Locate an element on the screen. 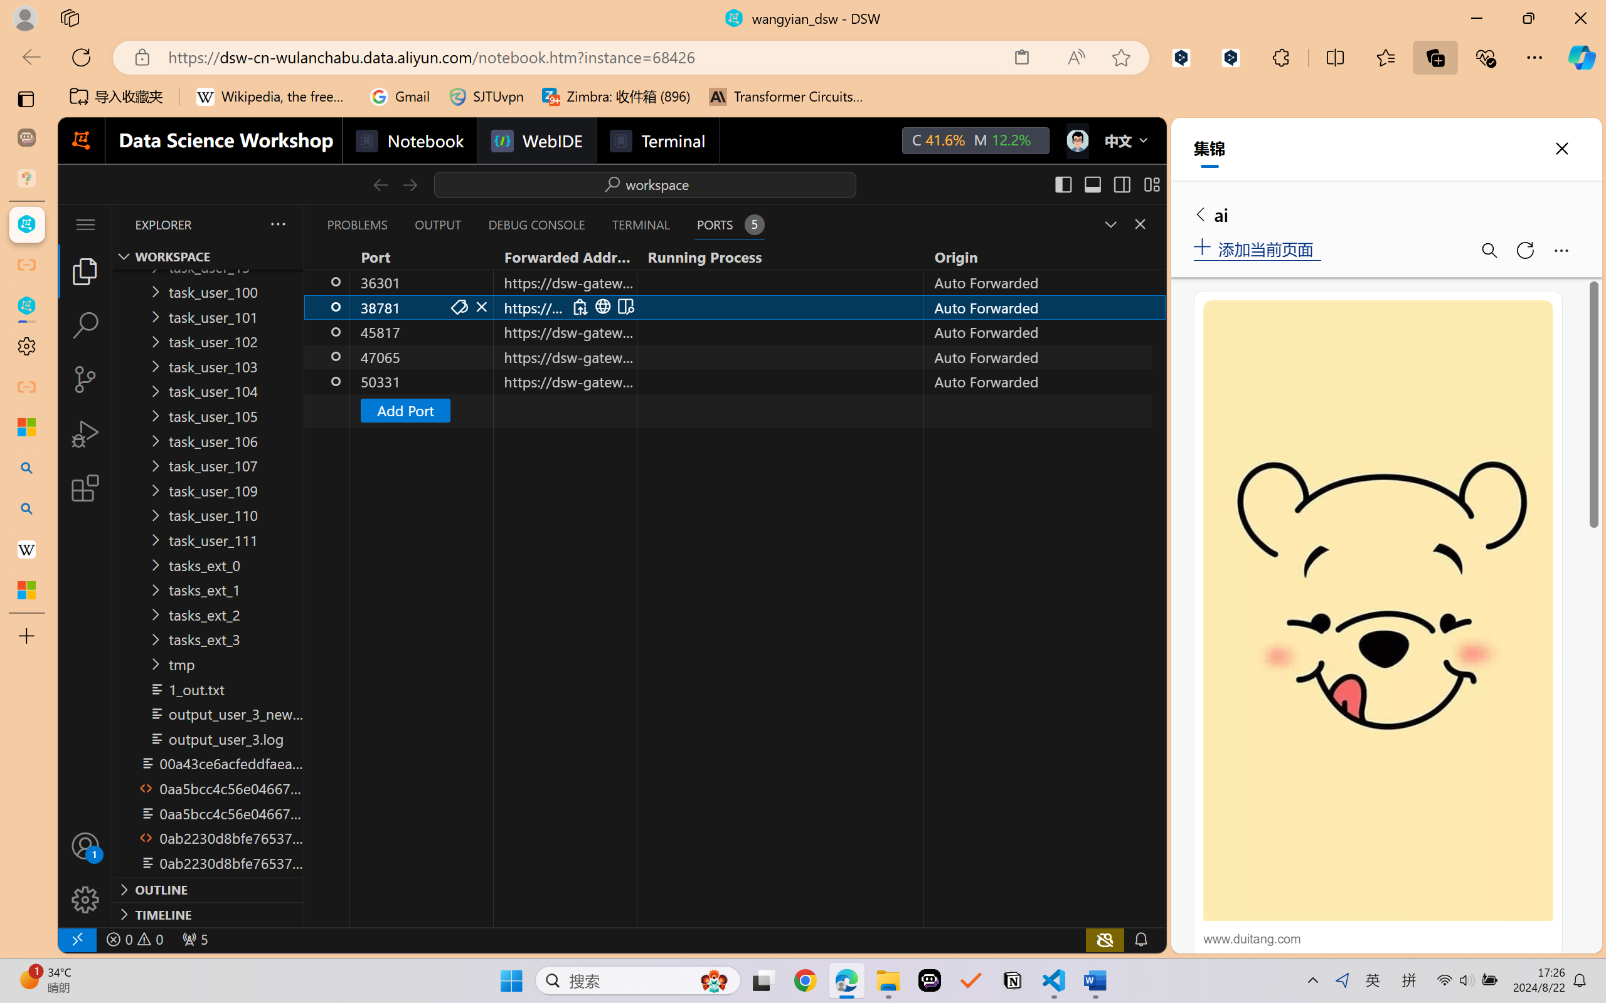  Application Menu is located at coordinates (85, 224).